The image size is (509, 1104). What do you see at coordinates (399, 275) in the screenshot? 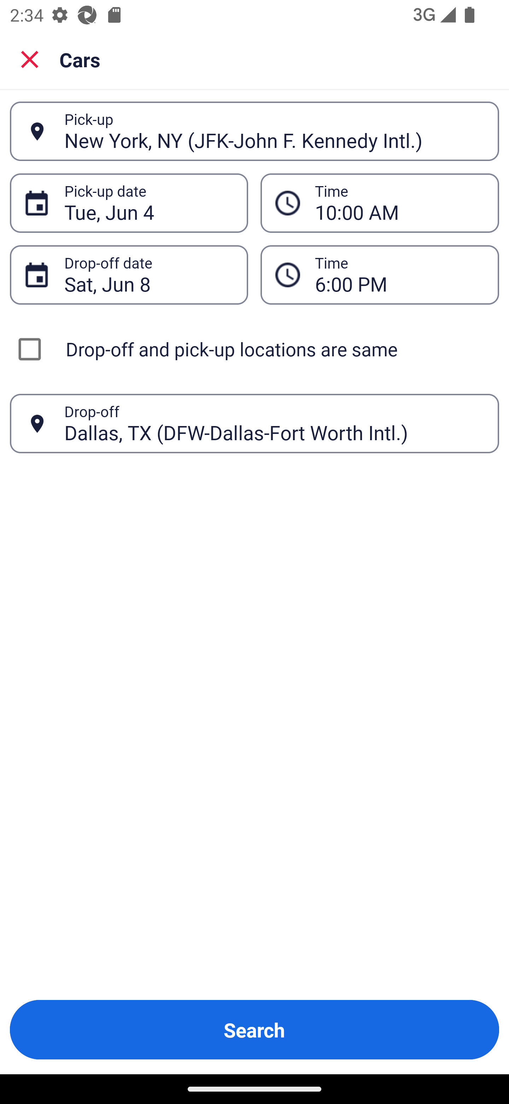
I see `6:00 PM` at bounding box center [399, 275].